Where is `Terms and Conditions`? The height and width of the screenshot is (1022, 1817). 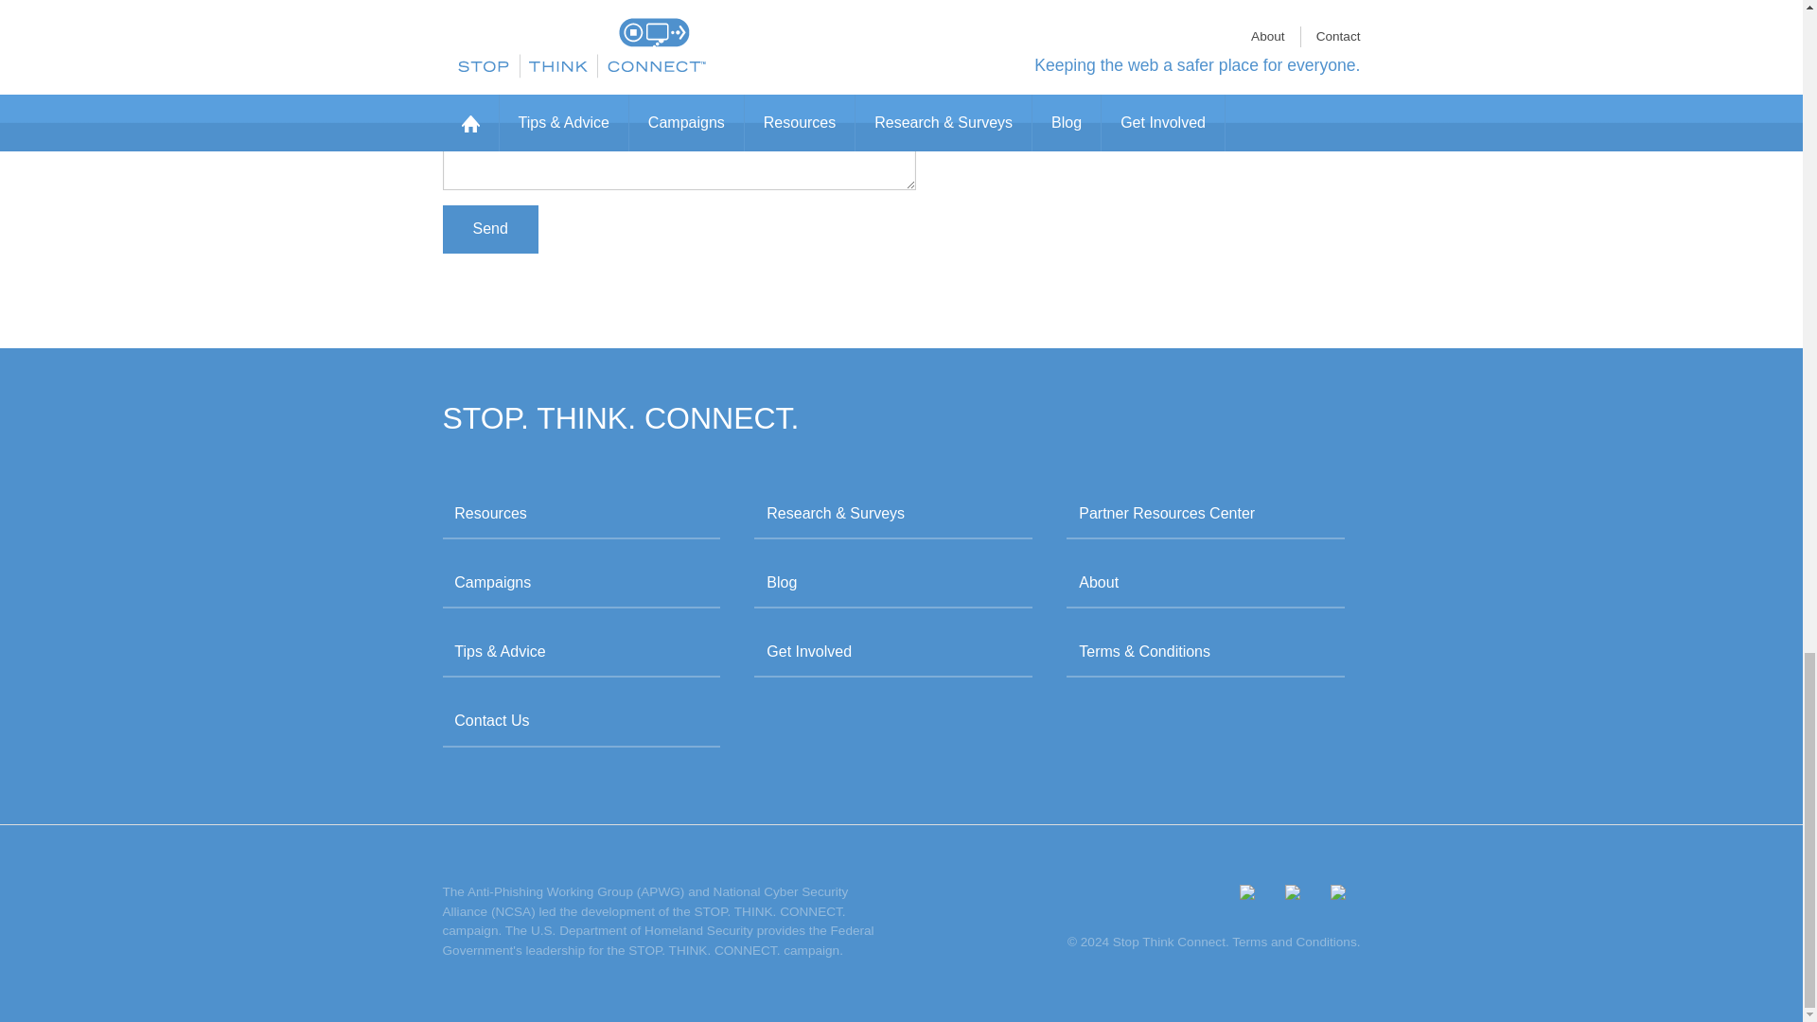
Terms and Conditions is located at coordinates (1293, 943).